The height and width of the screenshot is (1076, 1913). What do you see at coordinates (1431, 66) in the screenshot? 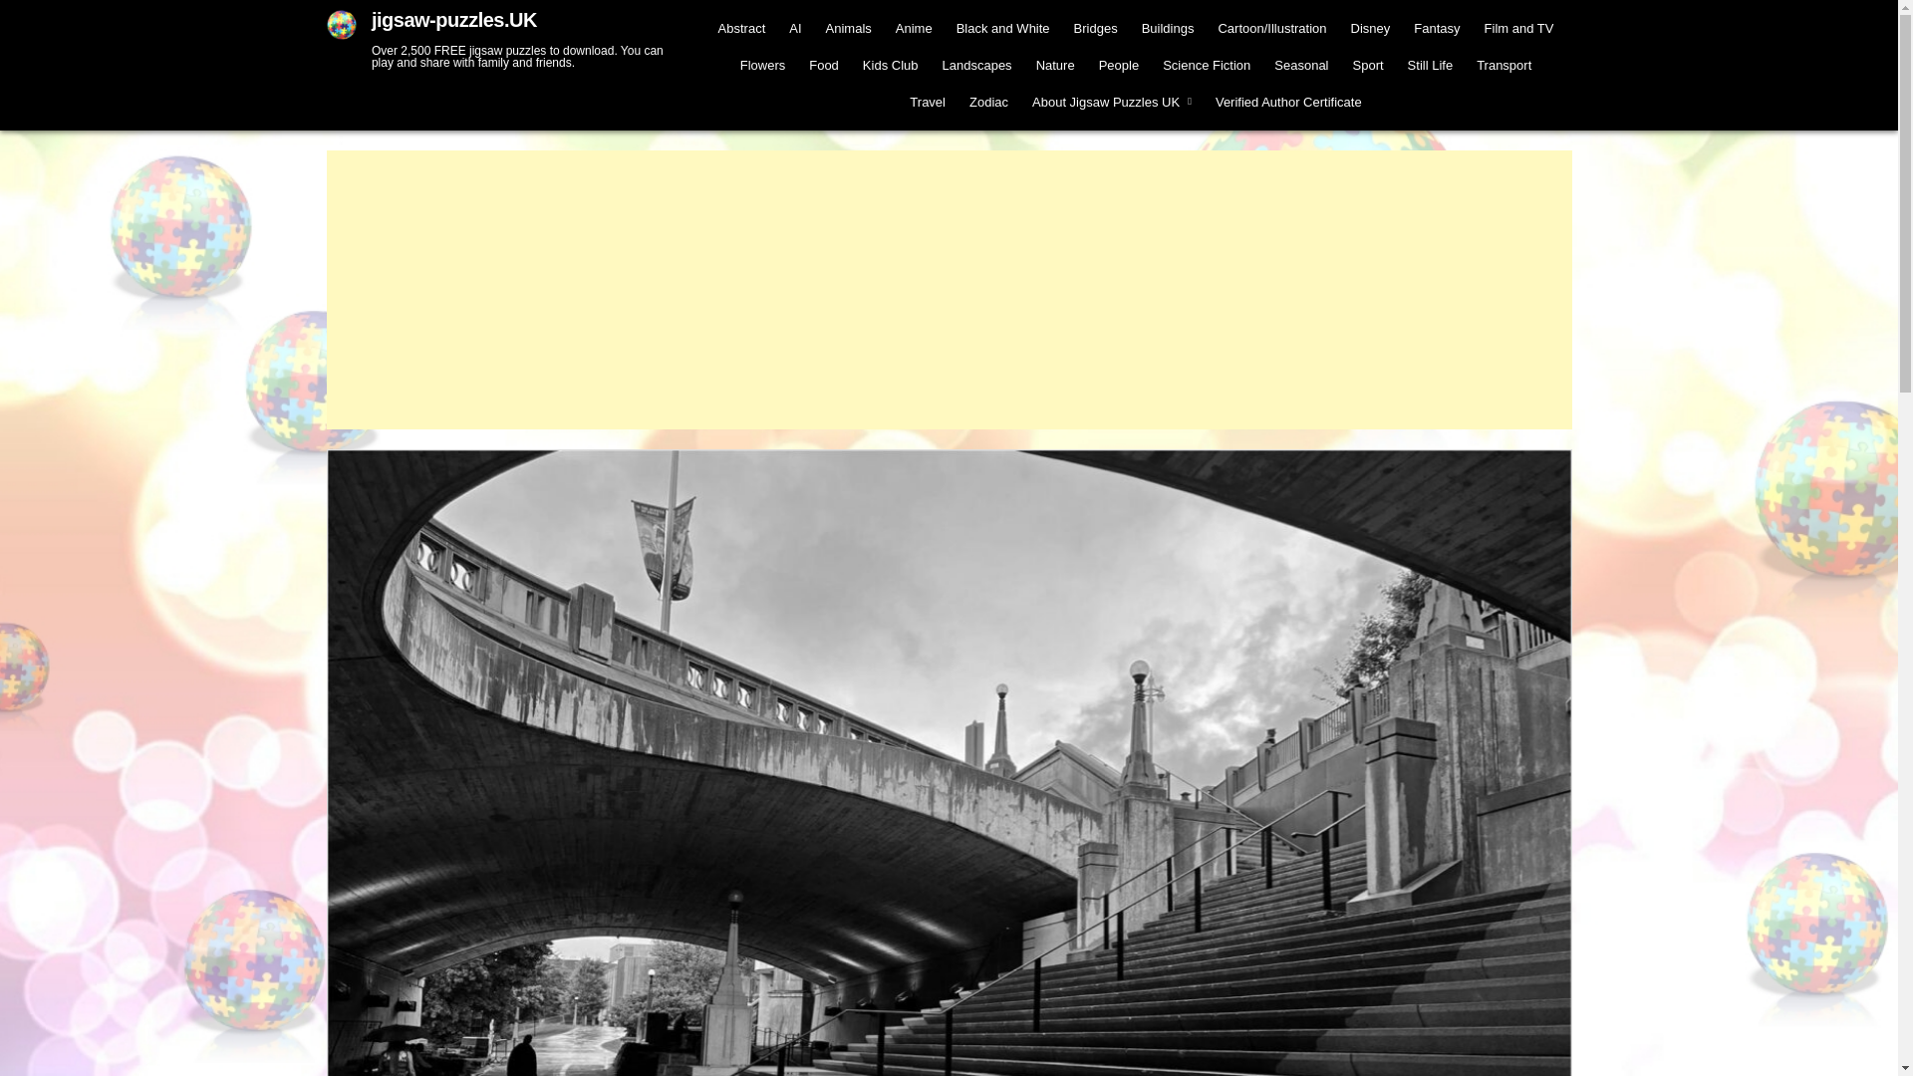
I see `Still Life` at bounding box center [1431, 66].